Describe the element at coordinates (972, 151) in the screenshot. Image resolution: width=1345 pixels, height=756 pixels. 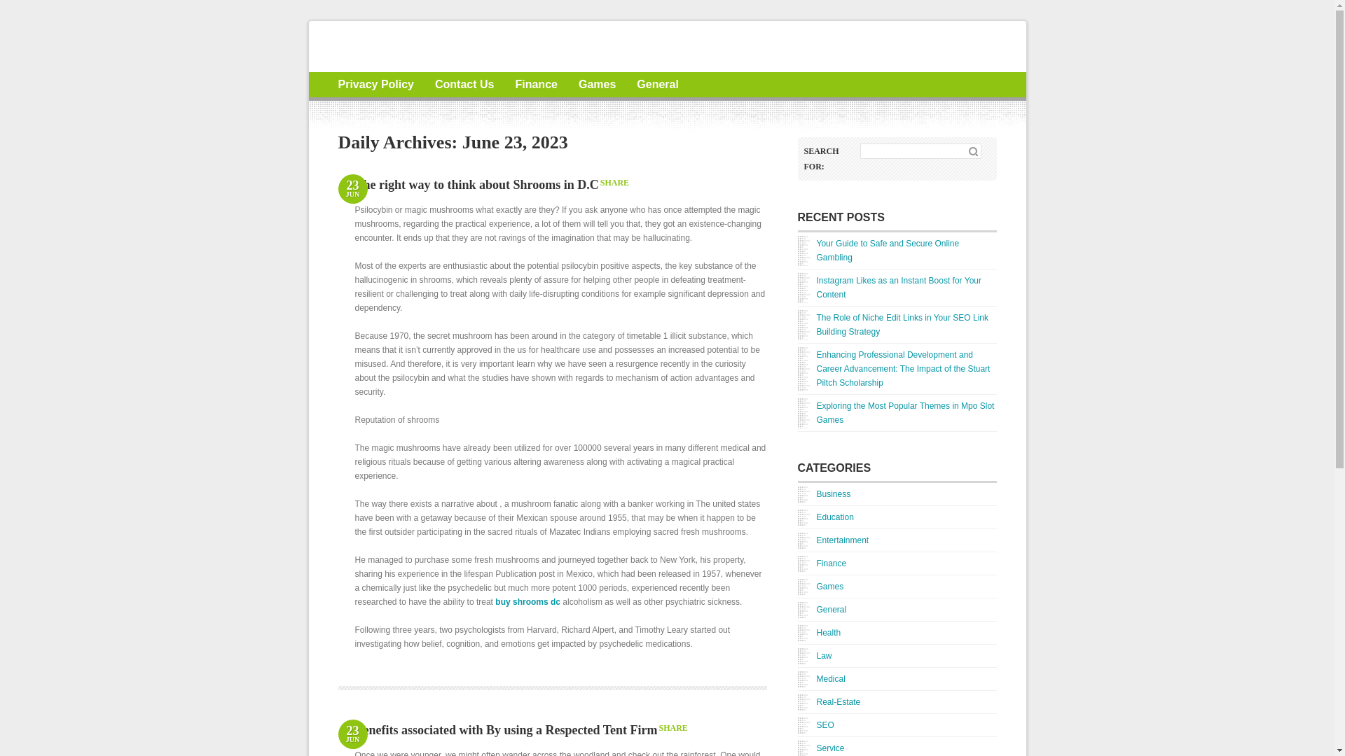
I see `Search` at that location.